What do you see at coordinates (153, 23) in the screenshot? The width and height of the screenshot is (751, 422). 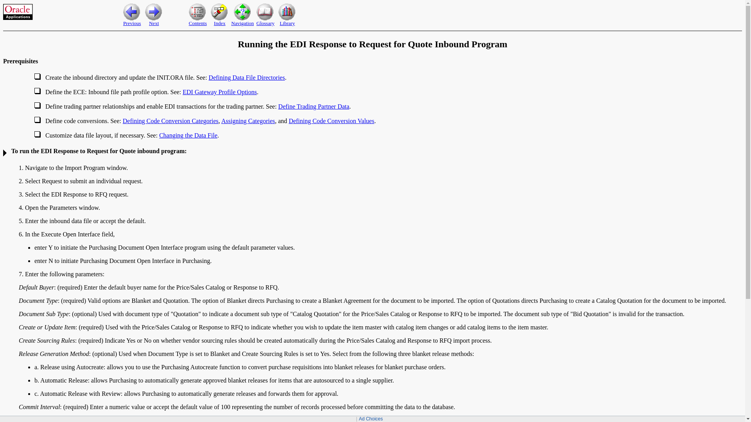 I see `Next` at bounding box center [153, 23].